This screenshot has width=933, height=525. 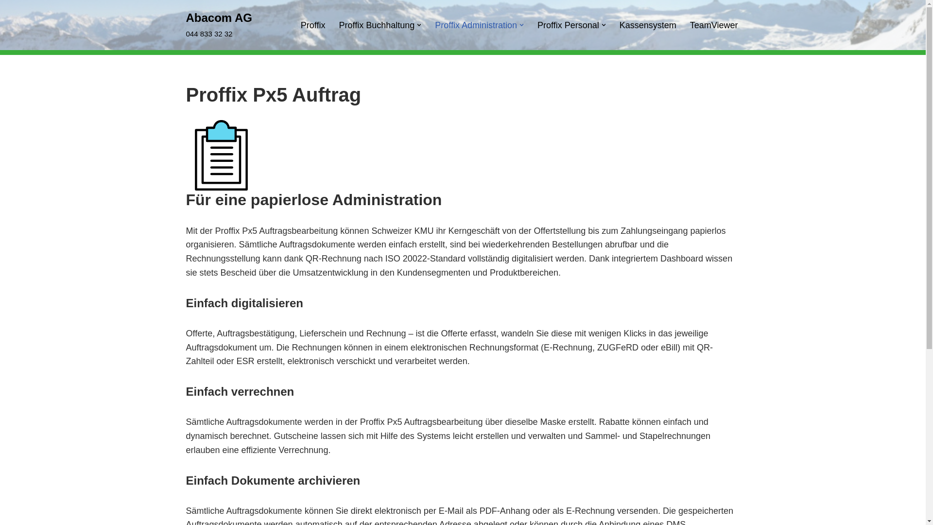 What do you see at coordinates (569, 25) in the screenshot?
I see `Proffix Personal` at bounding box center [569, 25].